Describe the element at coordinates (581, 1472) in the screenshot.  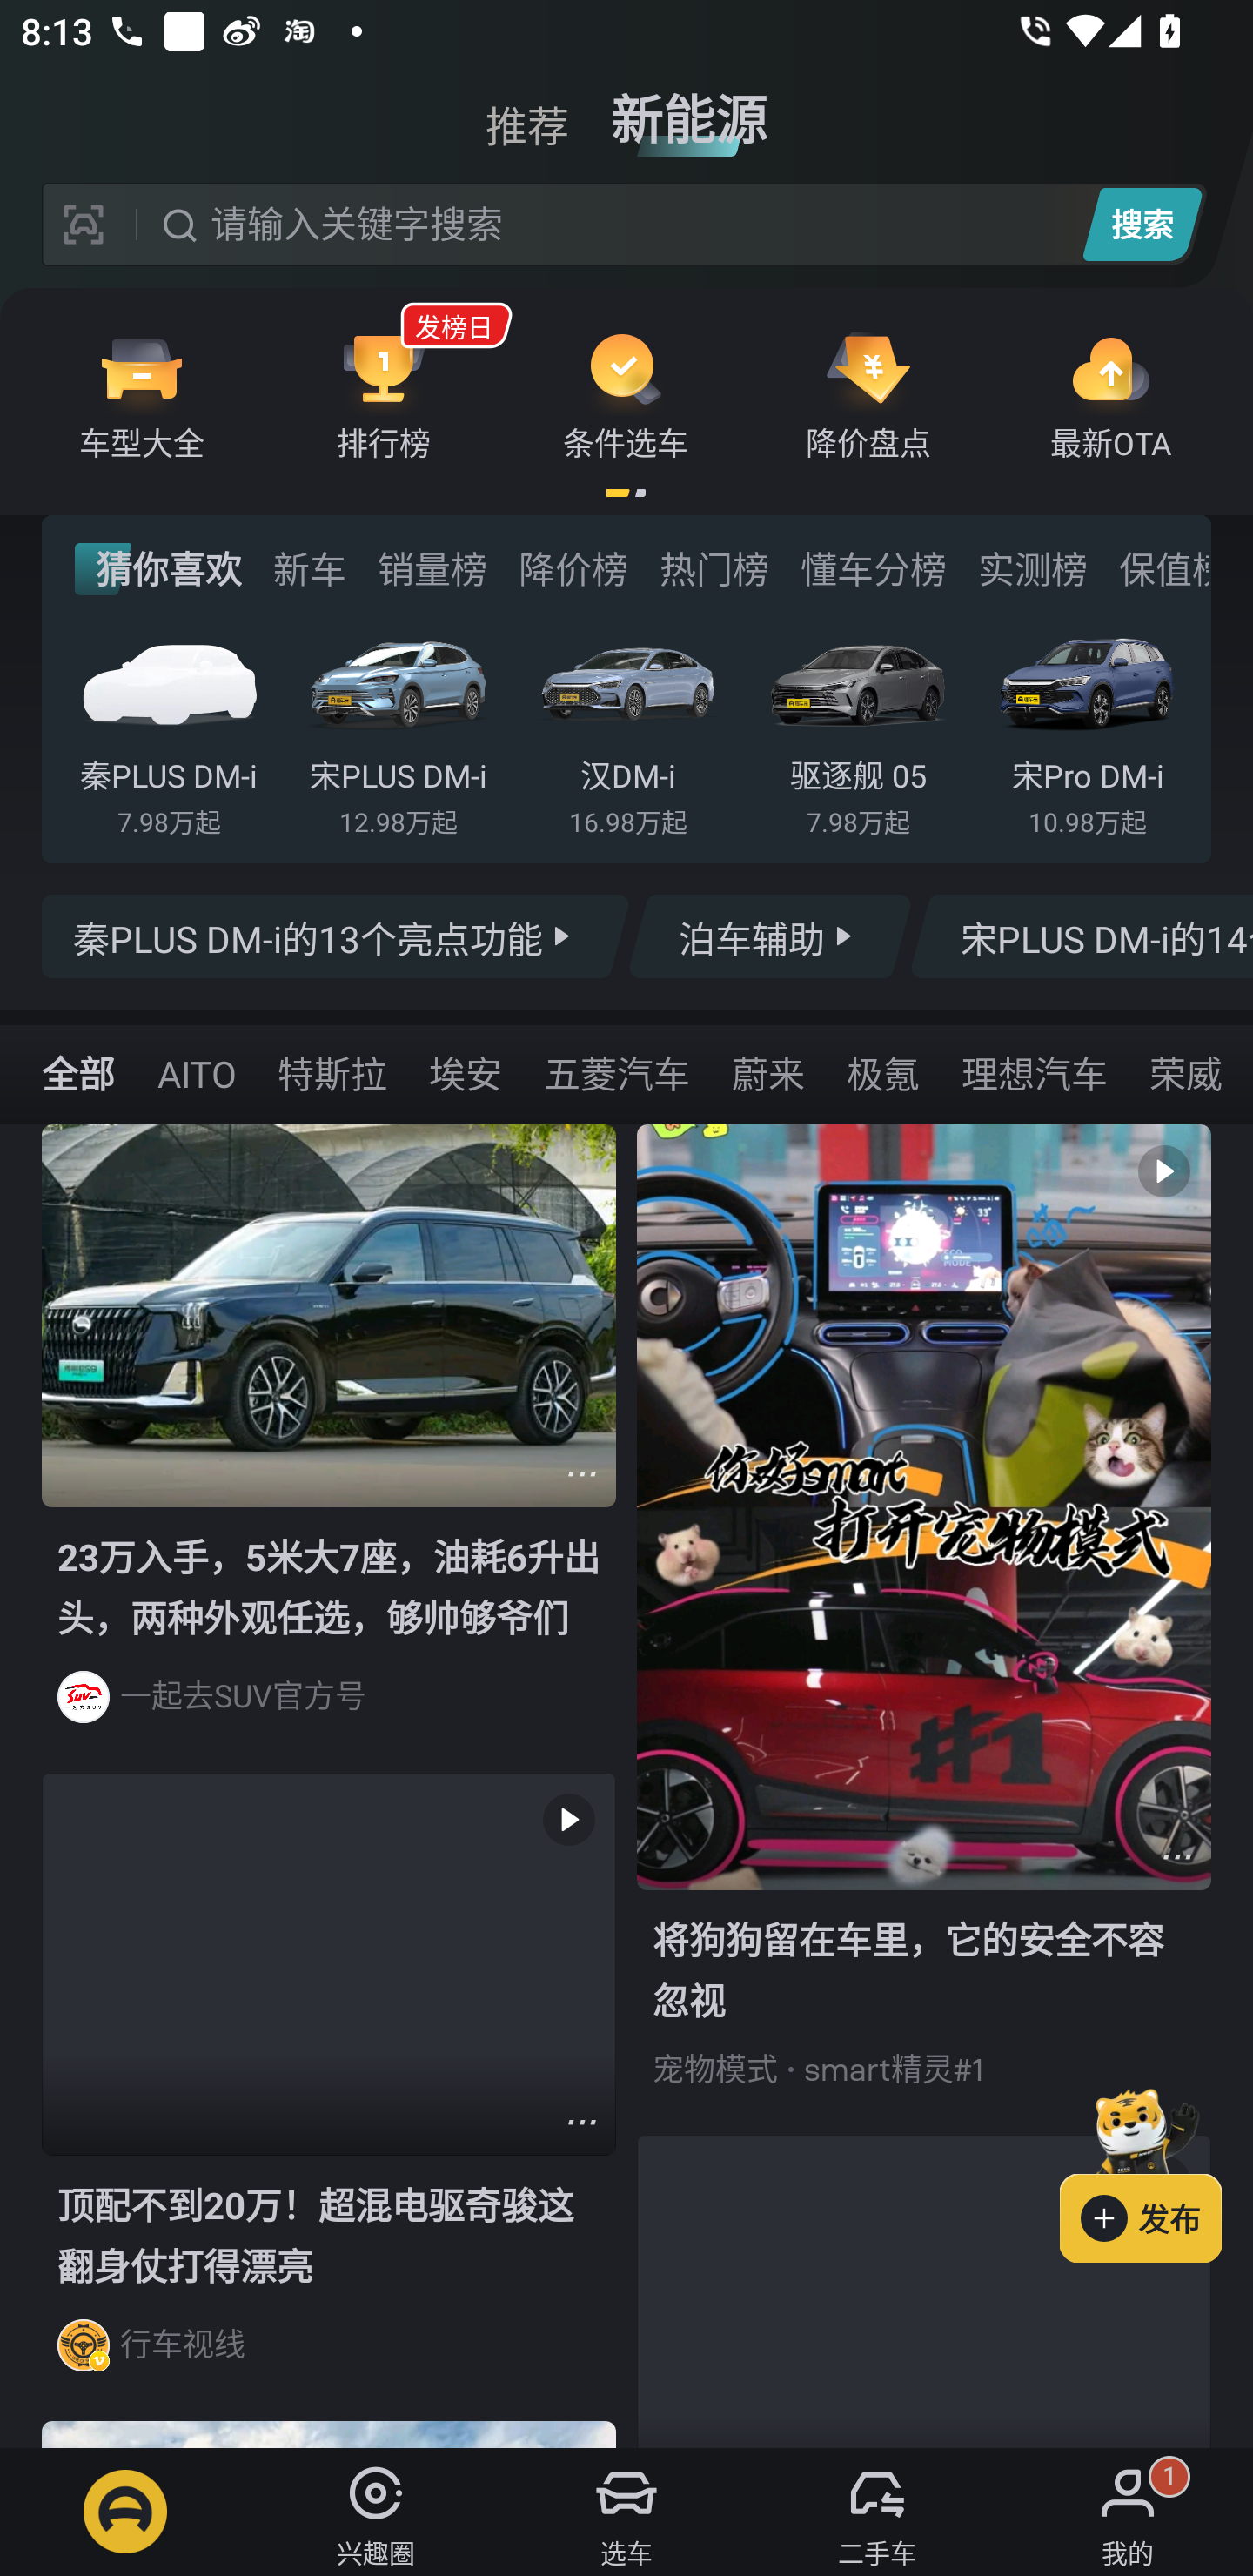
I see `` at that location.